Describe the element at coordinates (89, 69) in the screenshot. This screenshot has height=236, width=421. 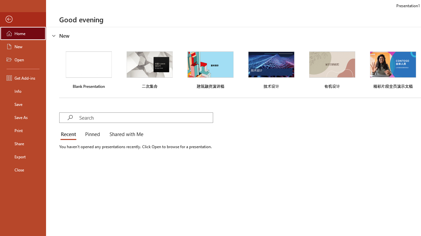
I see `Blank Presentation` at that location.